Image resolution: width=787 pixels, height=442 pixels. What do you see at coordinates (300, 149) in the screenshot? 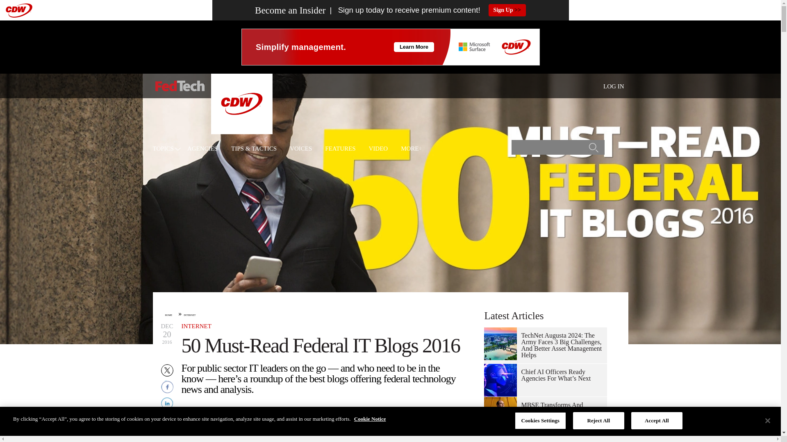
I see `VOICES` at bounding box center [300, 149].